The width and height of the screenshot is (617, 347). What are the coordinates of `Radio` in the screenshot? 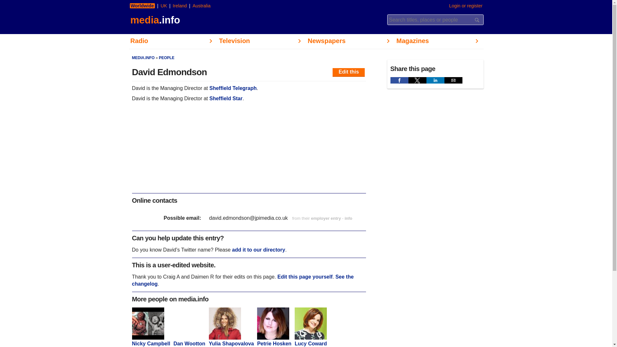 It's located at (173, 41).